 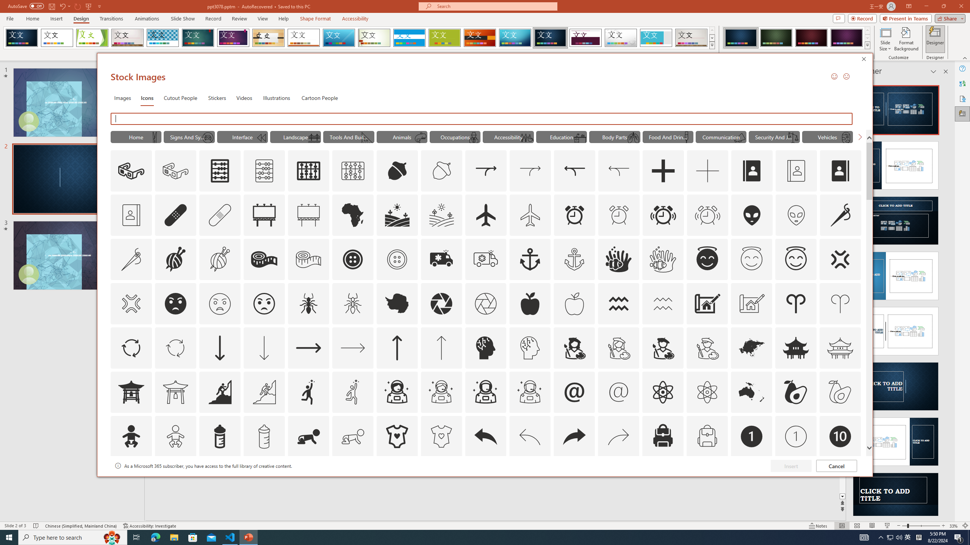 I want to click on AutomationID: Icons_AlarmRinging, so click(x=663, y=215).